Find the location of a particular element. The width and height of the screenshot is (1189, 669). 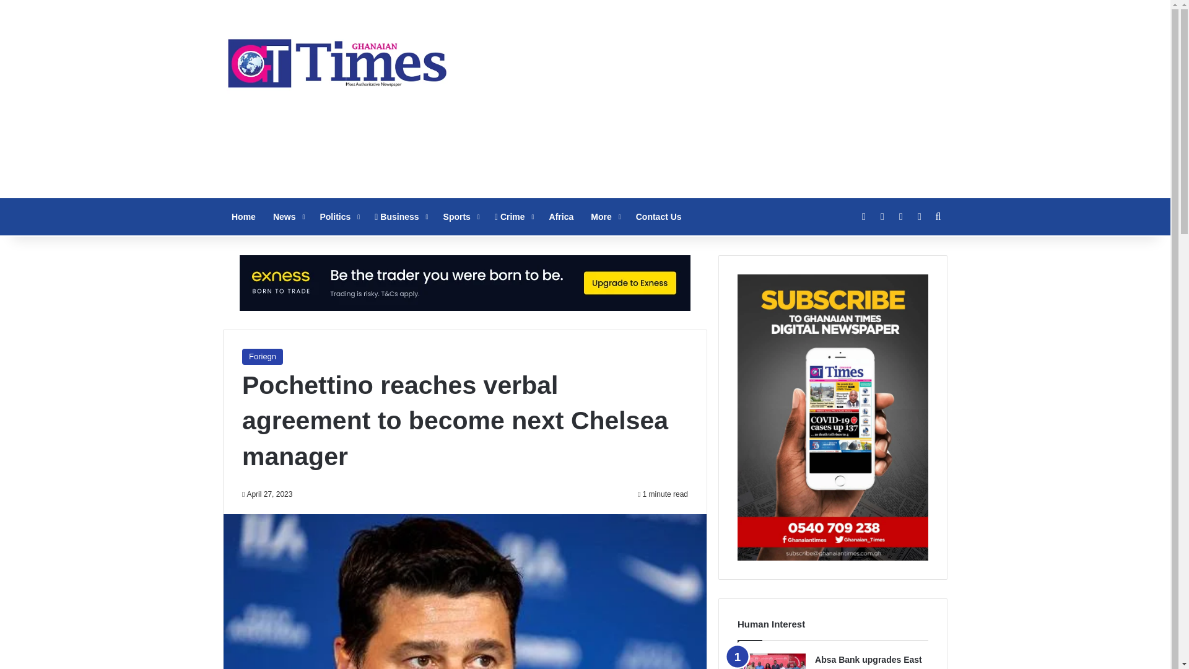

News is located at coordinates (287, 217).